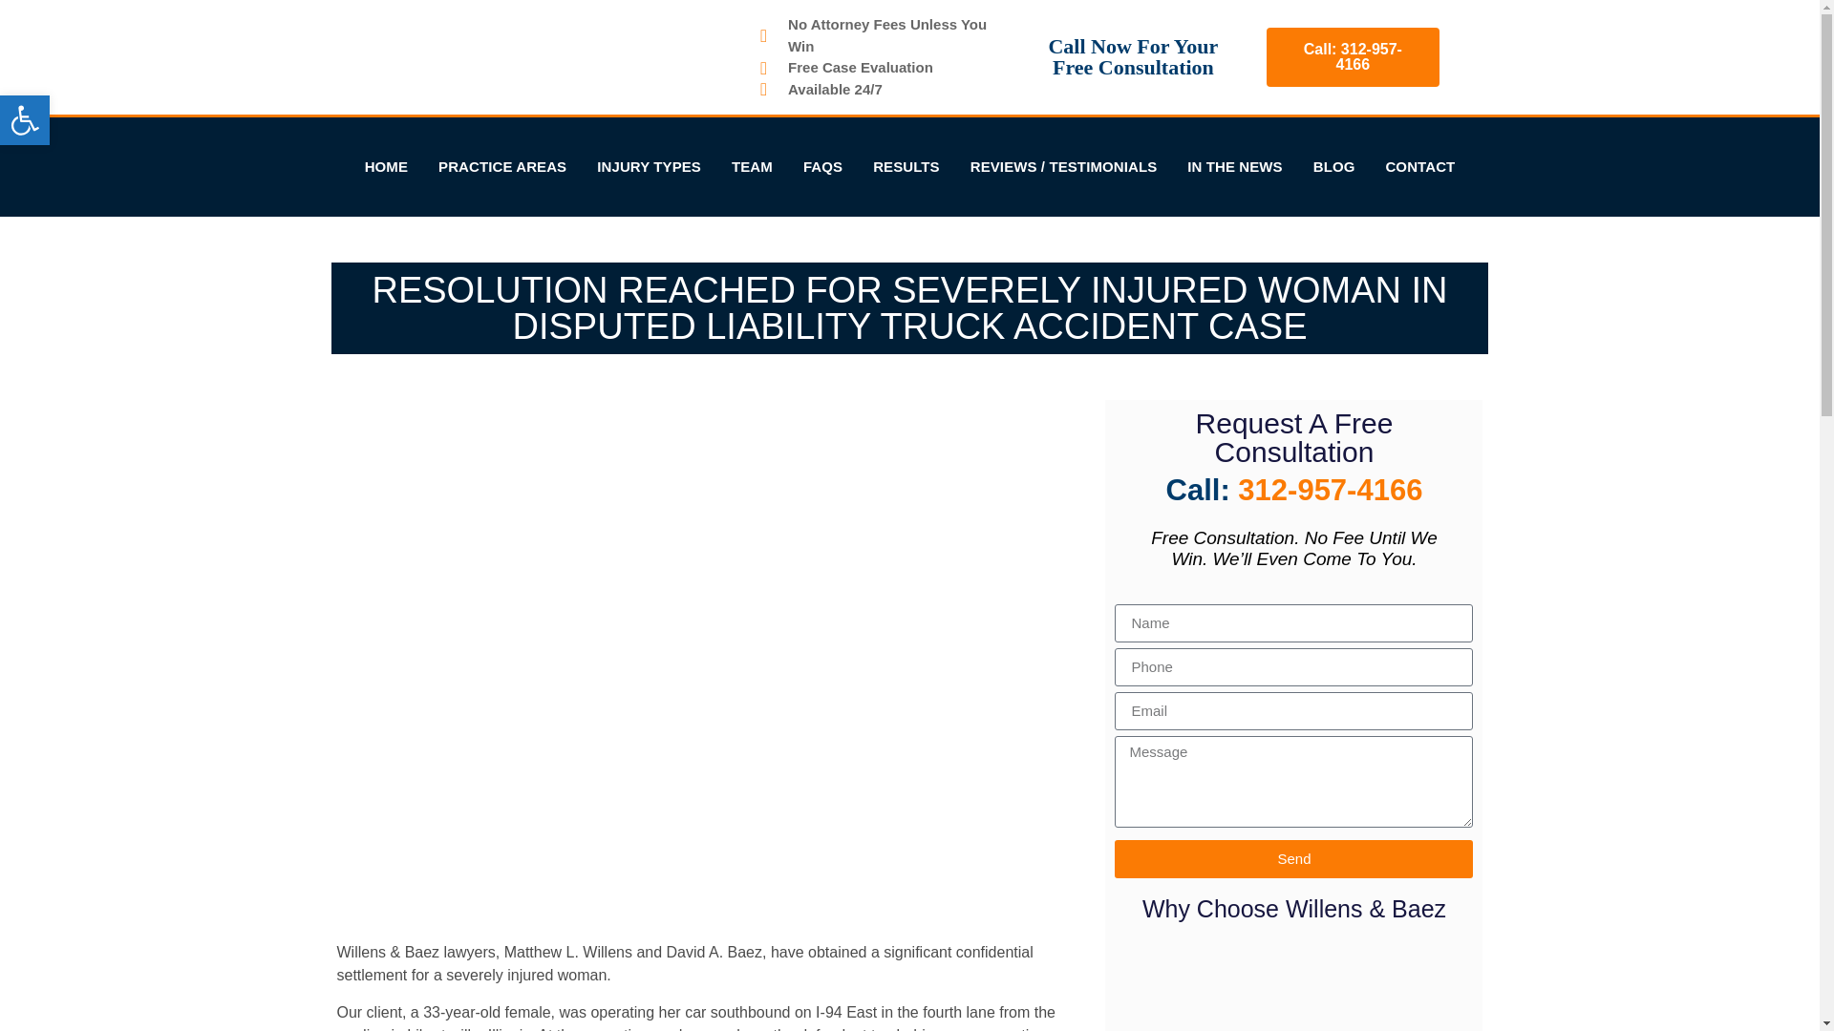 This screenshot has width=1834, height=1031. I want to click on Call: 312-957-4166, so click(1353, 57).